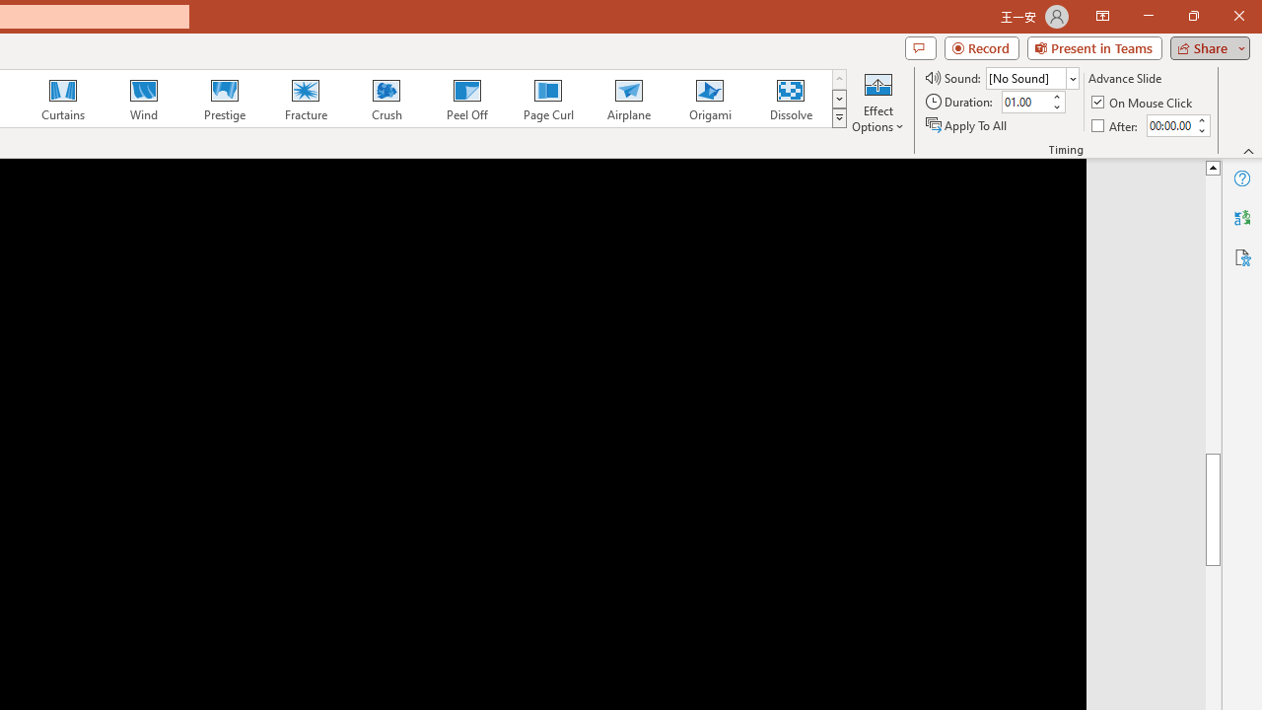 This screenshot has height=710, width=1262. What do you see at coordinates (877, 101) in the screenshot?
I see `Effect Options` at bounding box center [877, 101].